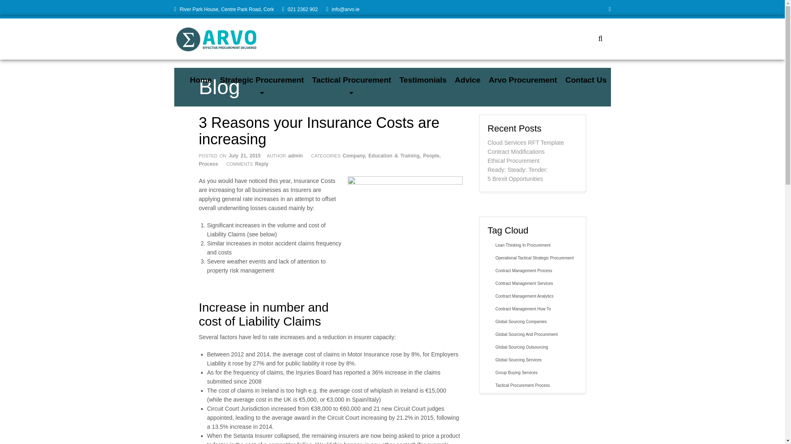 Image resolution: width=791 pixels, height=444 pixels. Describe the element at coordinates (262, 80) in the screenshot. I see `Strategic Procurement` at that location.